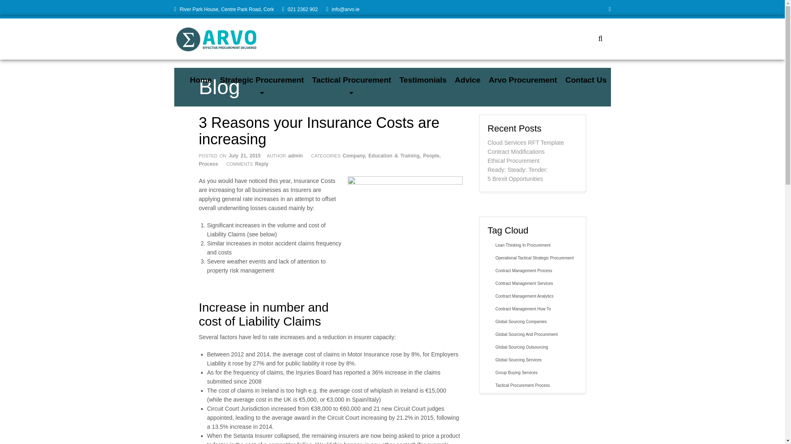 Image resolution: width=791 pixels, height=444 pixels. Describe the element at coordinates (262, 80) in the screenshot. I see `Strategic Procurement` at that location.